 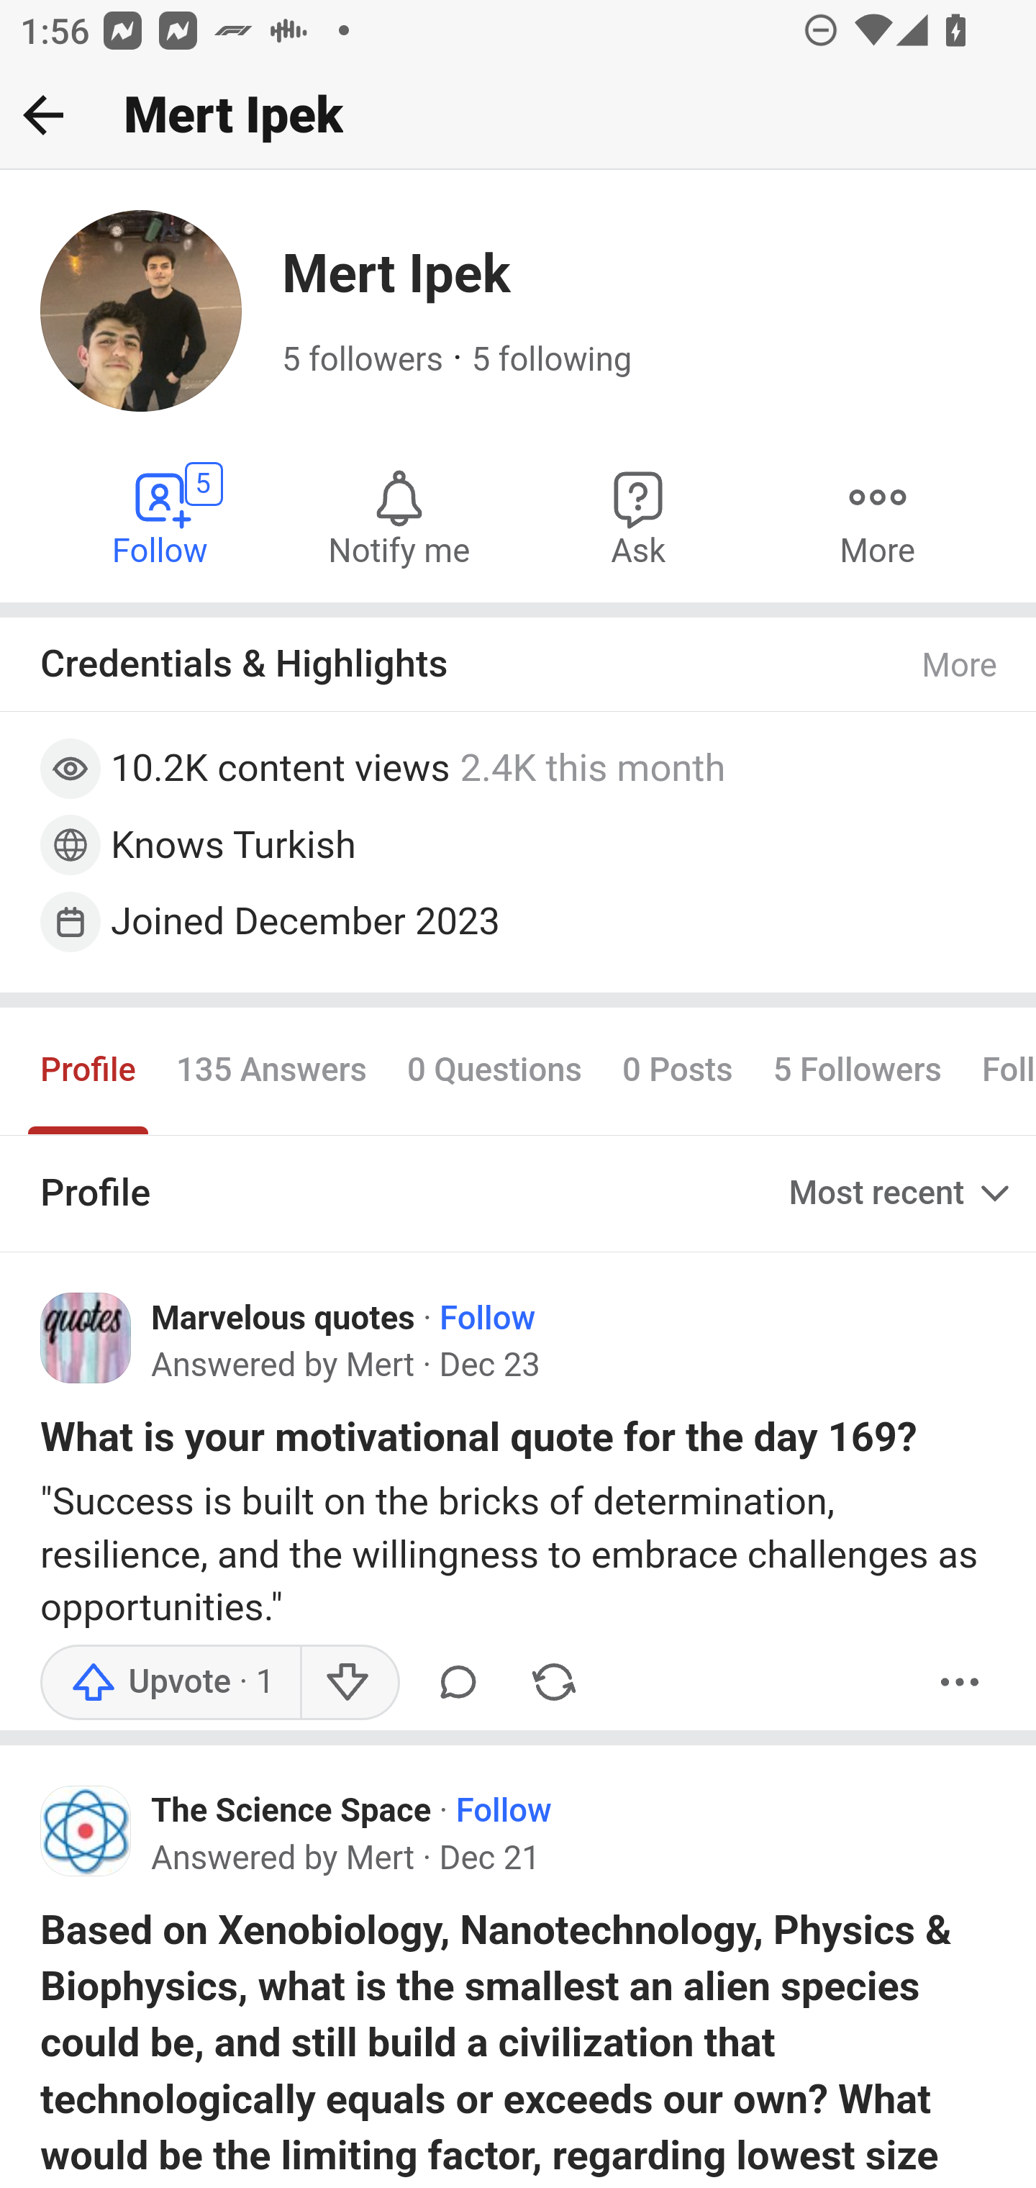 What do you see at coordinates (399, 517) in the screenshot?
I see `Notify me` at bounding box center [399, 517].